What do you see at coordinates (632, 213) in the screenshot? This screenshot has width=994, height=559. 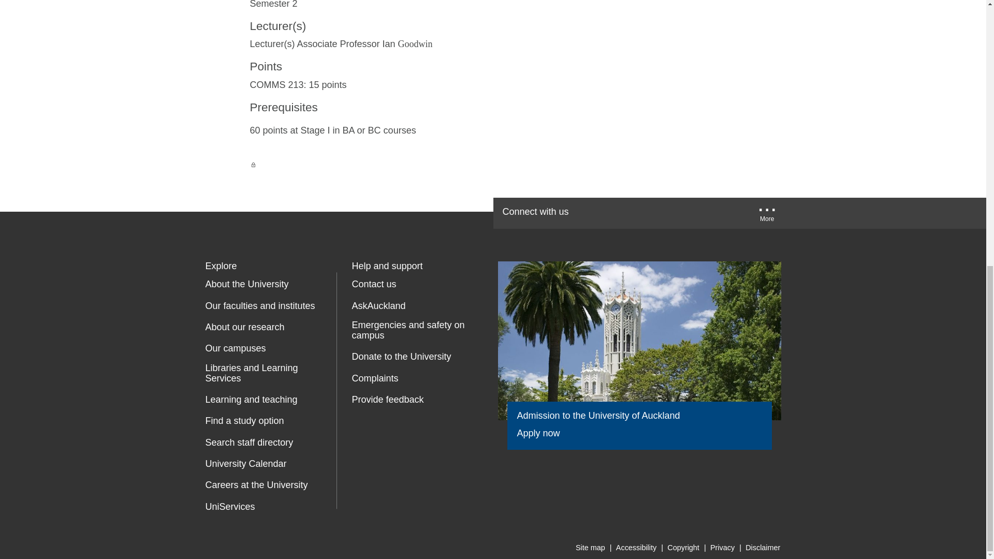 I see `Twitter` at bounding box center [632, 213].